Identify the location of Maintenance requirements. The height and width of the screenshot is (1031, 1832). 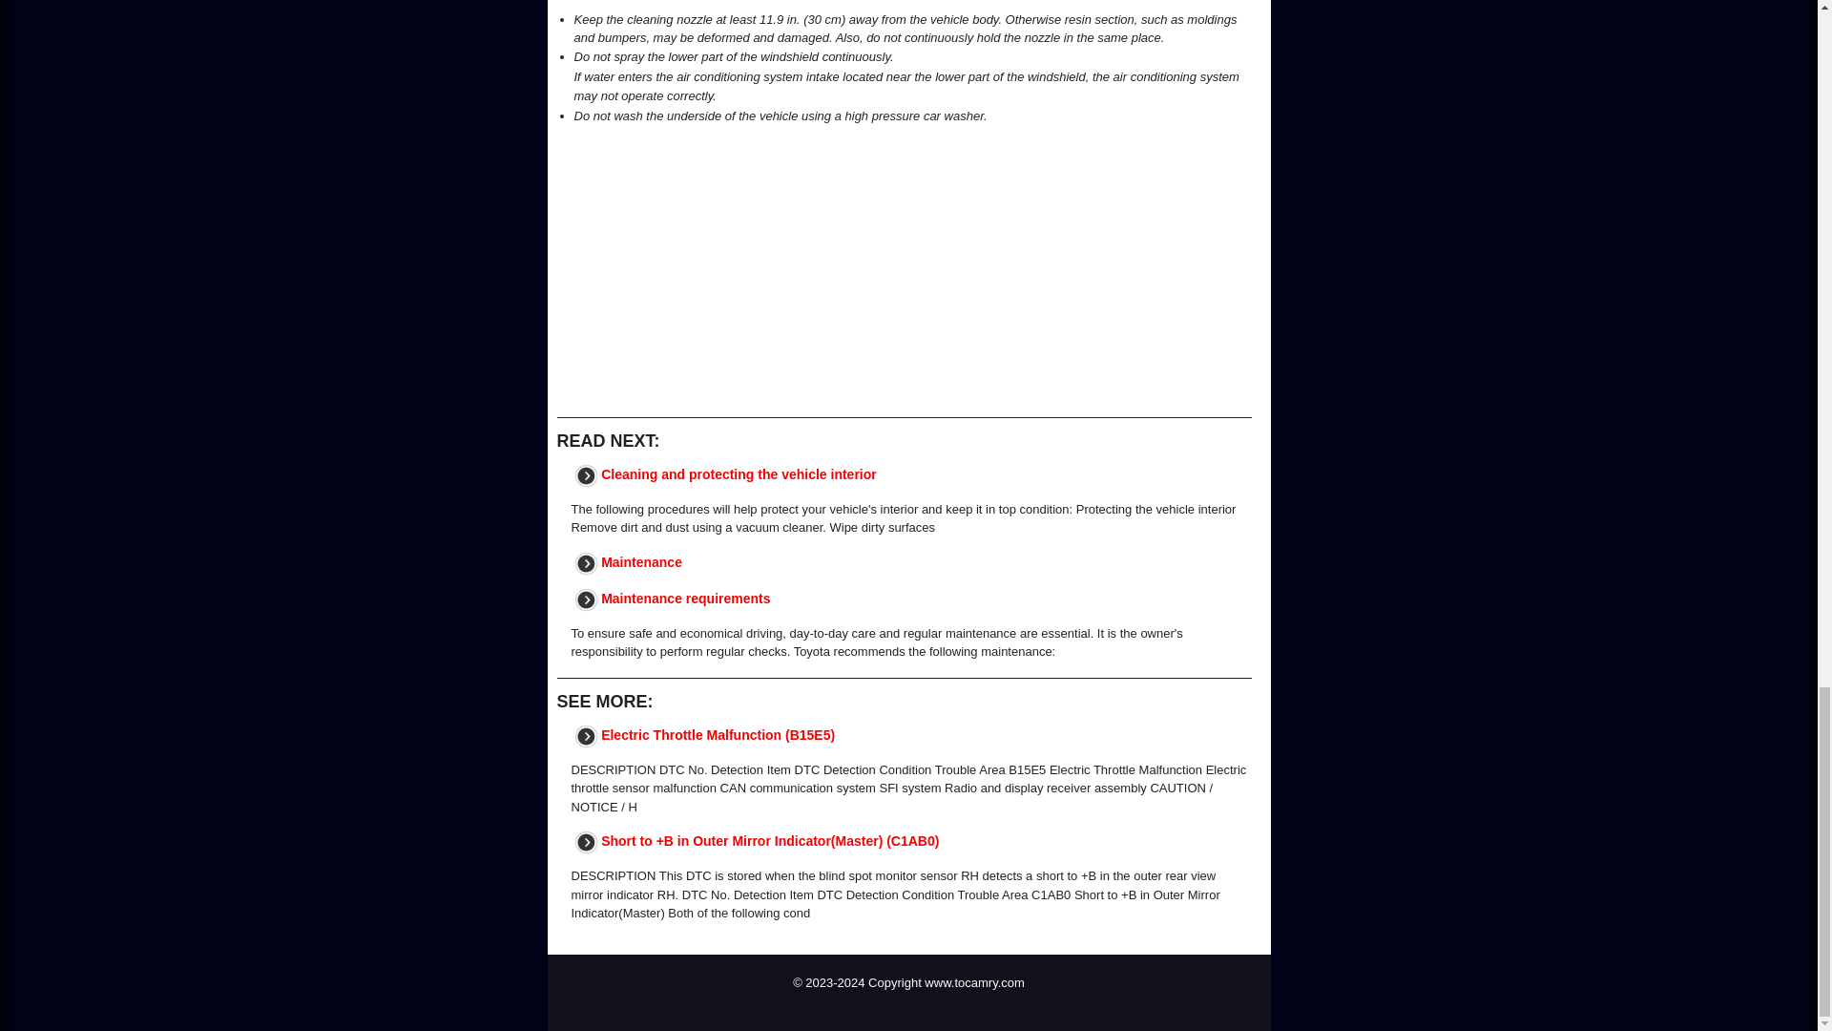
(685, 598).